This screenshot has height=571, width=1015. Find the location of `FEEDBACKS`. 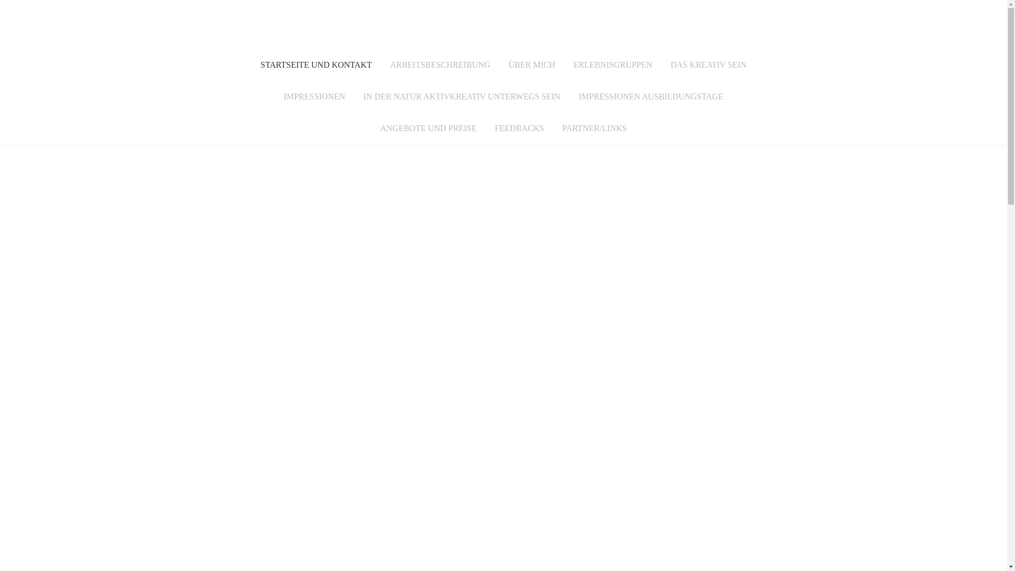

FEEDBACKS is located at coordinates (519, 128).